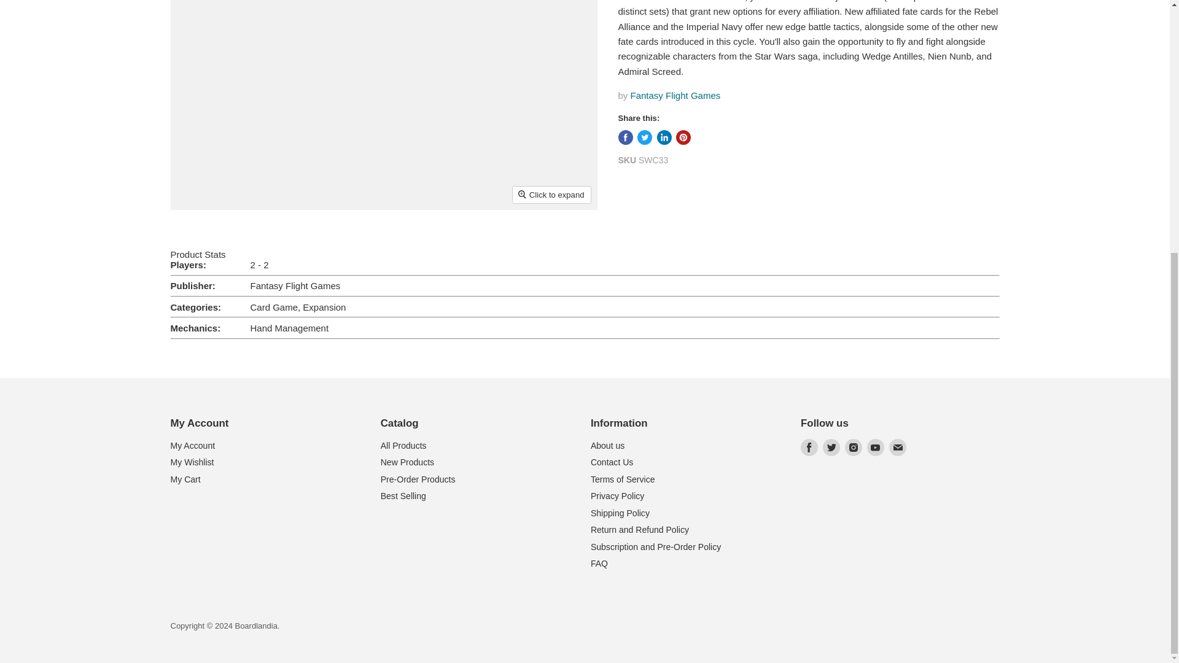 This screenshot has height=663, width=1179. I want to click on Youtube, so click(876, 447).